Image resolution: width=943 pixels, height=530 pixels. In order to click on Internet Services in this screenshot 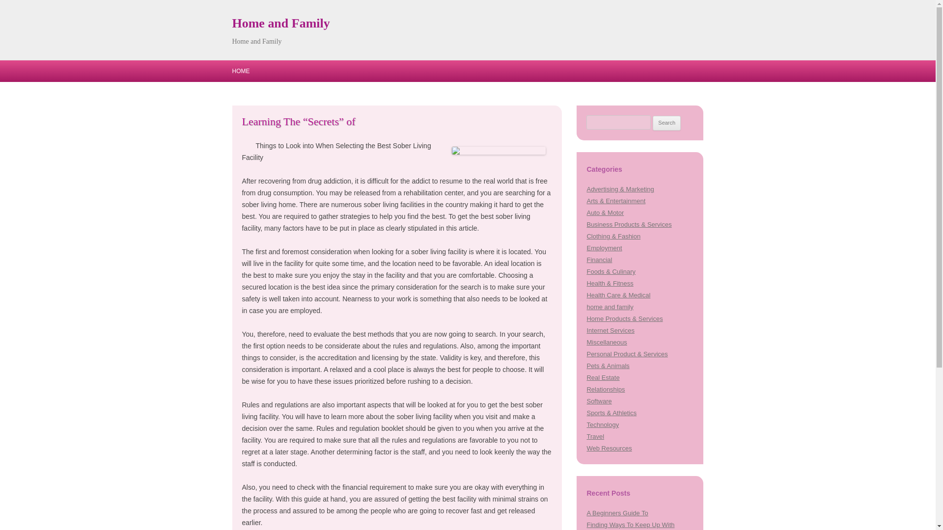, I will do `click(610, 331)`.